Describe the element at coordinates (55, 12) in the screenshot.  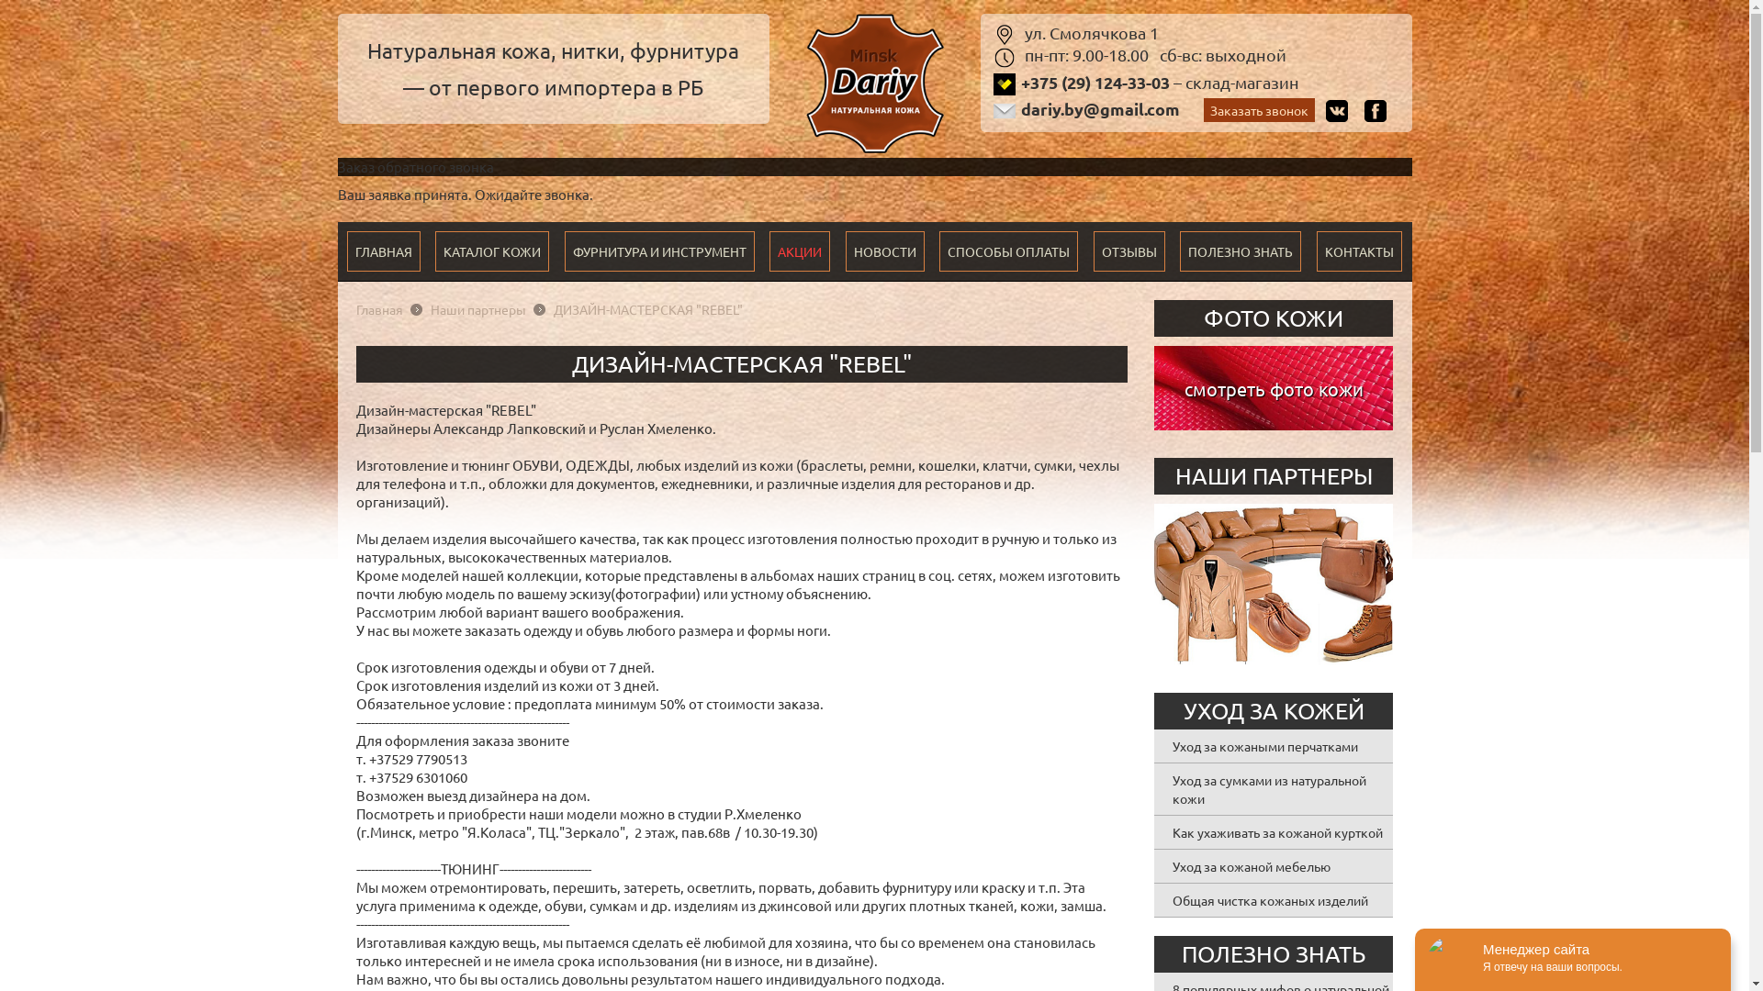
I see `save` at that location.